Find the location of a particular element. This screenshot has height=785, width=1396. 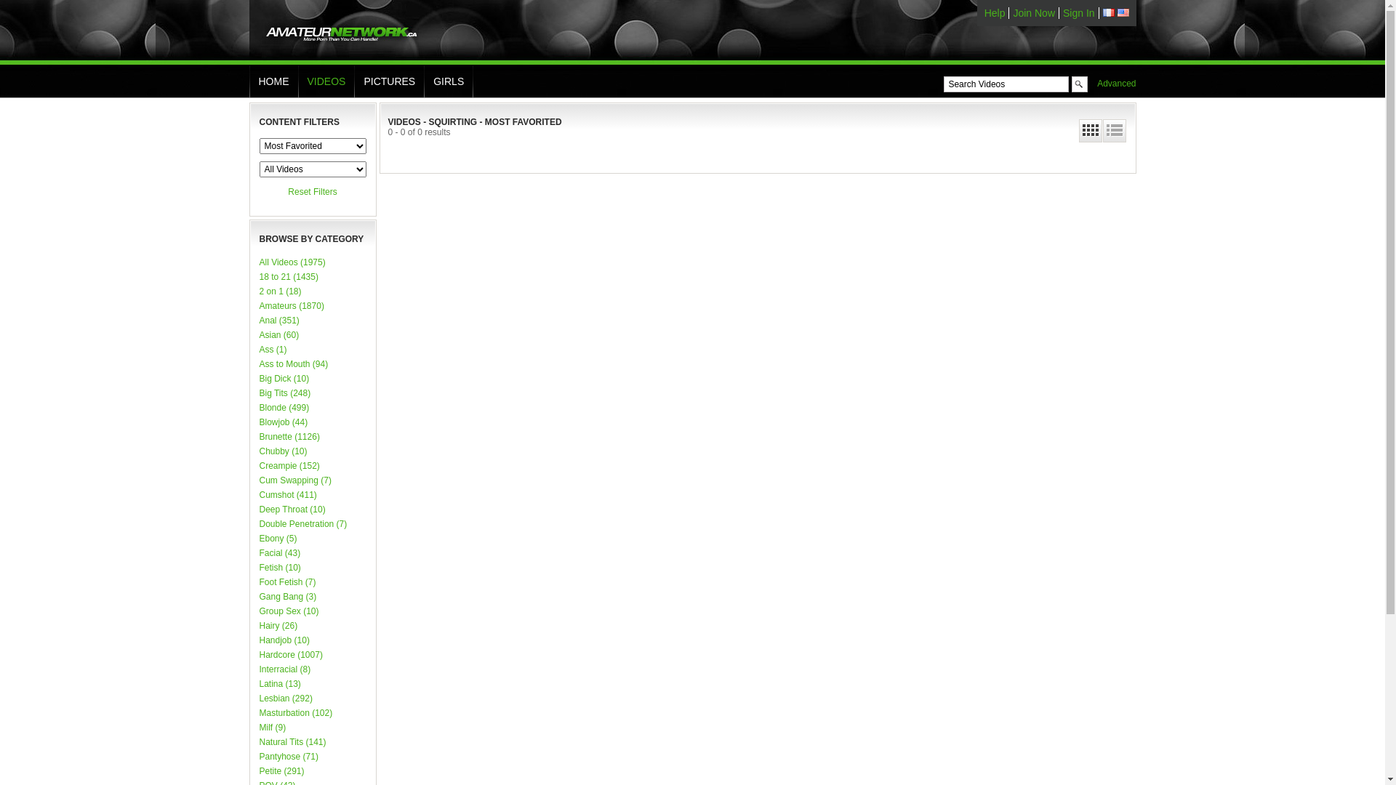

Natural Tits (141) is located at coordinates (313, 742).